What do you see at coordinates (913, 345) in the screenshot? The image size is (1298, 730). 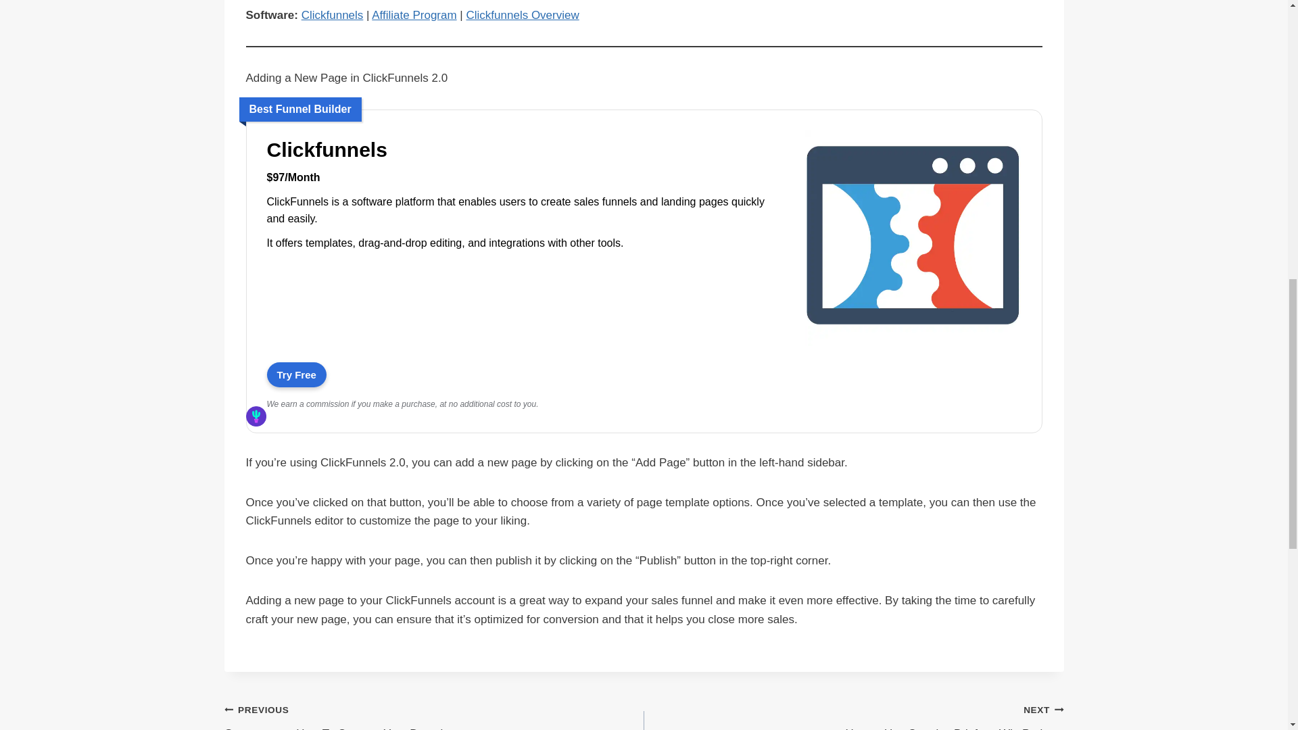 I see `Clickfunnels` at bounding box center [913, 345].